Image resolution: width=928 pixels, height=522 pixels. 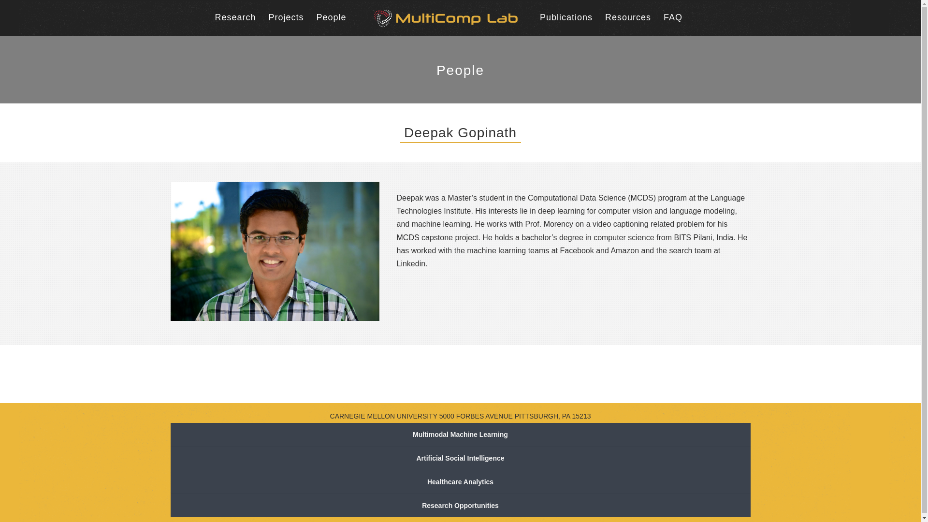 I want to click on Research, so click(x=235, y=17).